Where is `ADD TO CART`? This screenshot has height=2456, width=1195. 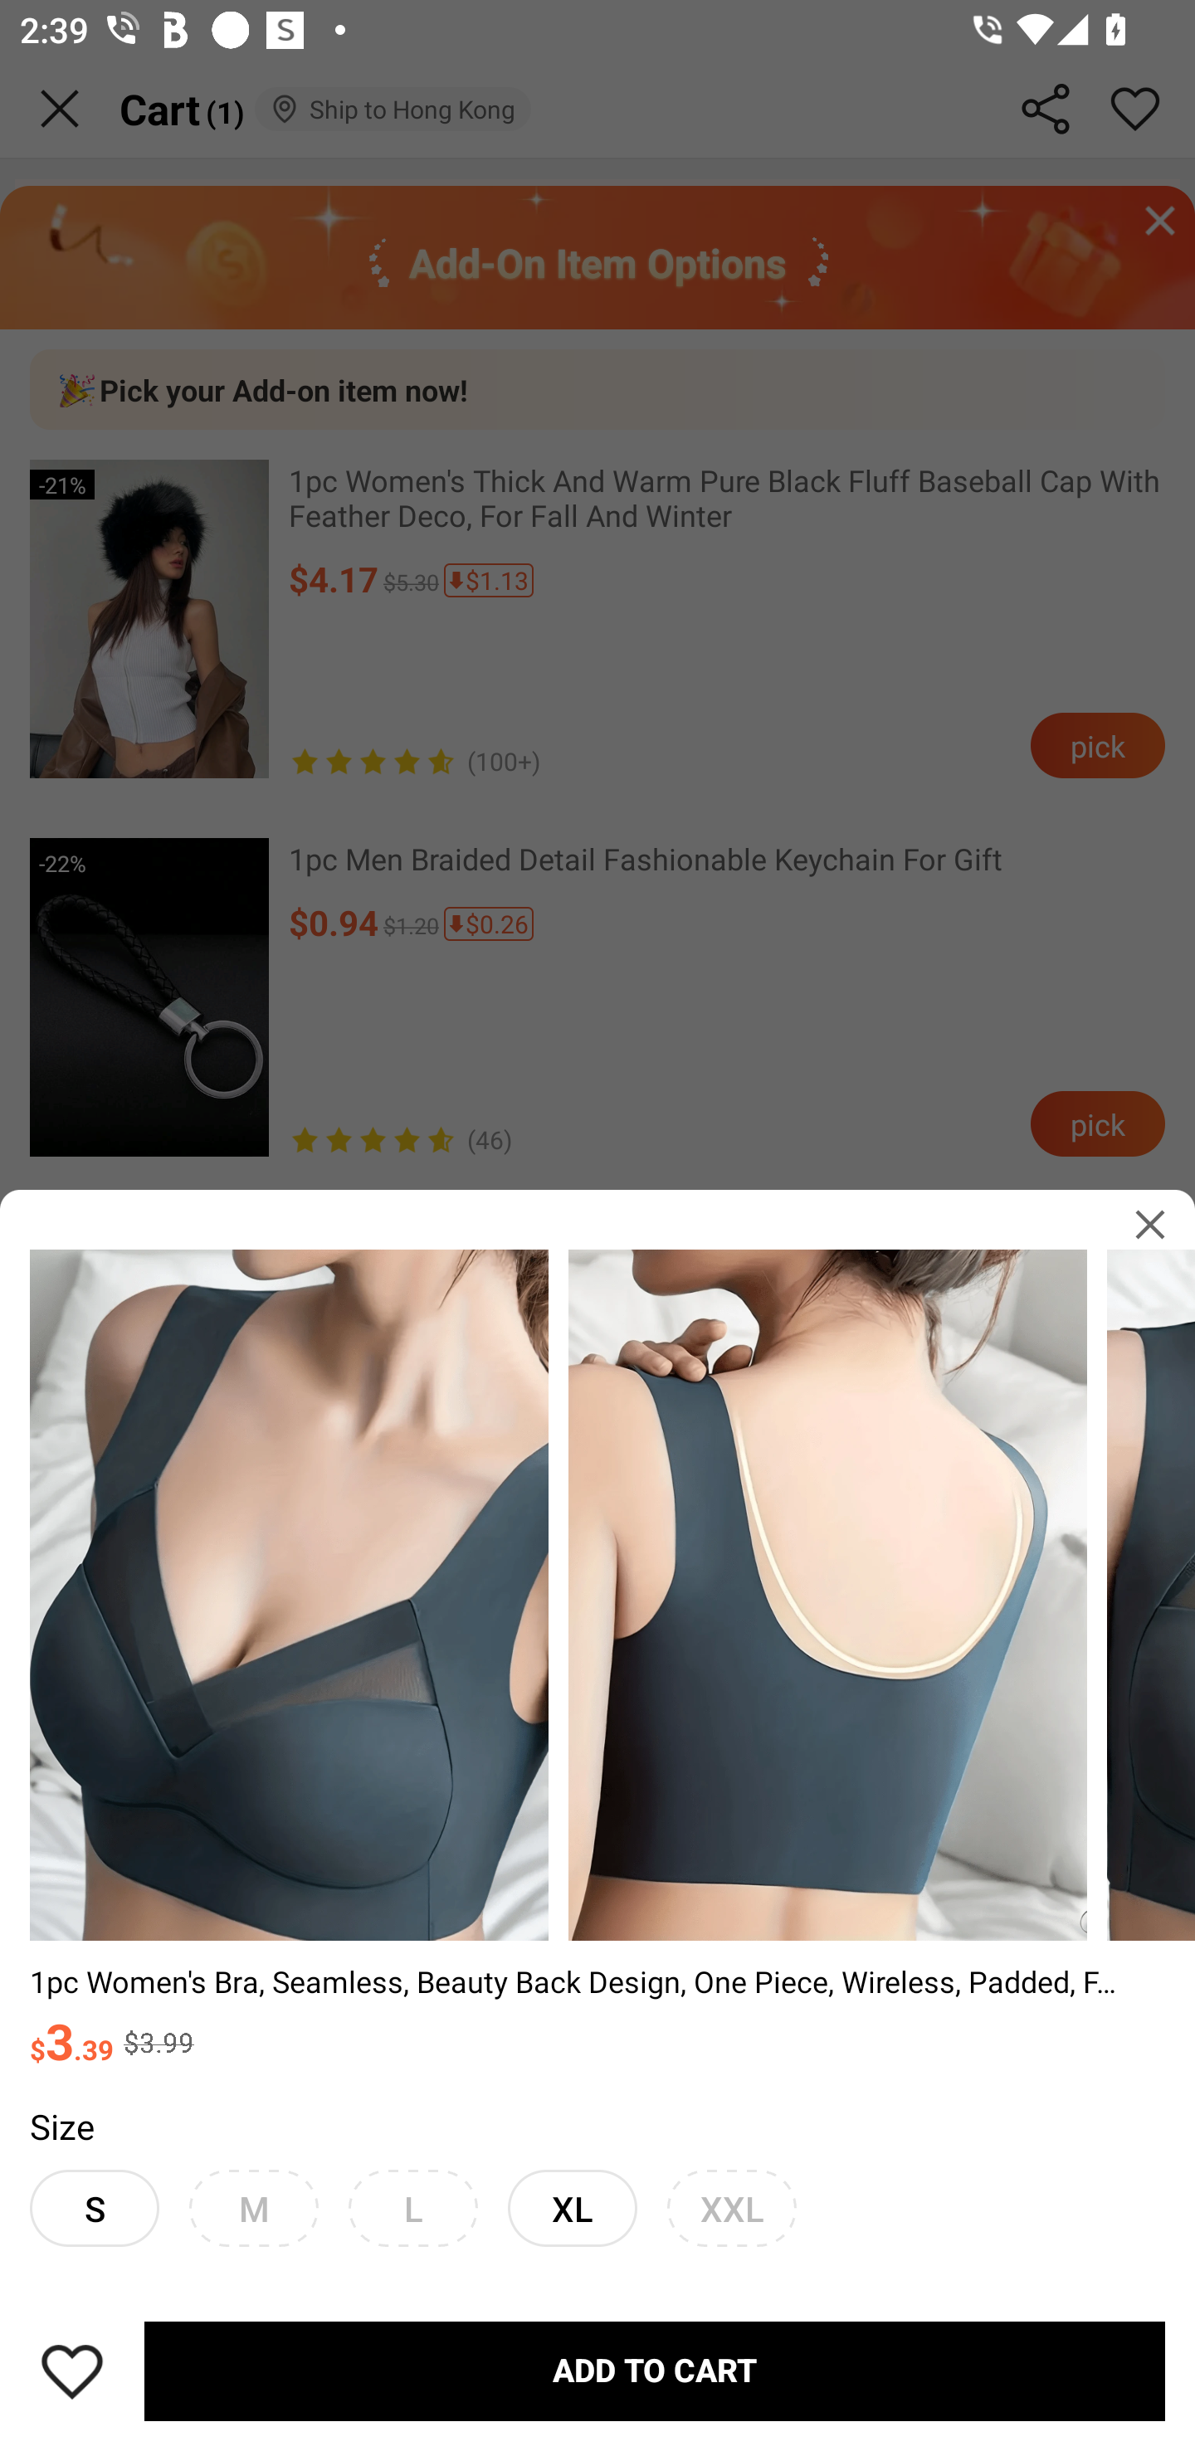
ADD TO CART is located at coordinates (655, 2371).